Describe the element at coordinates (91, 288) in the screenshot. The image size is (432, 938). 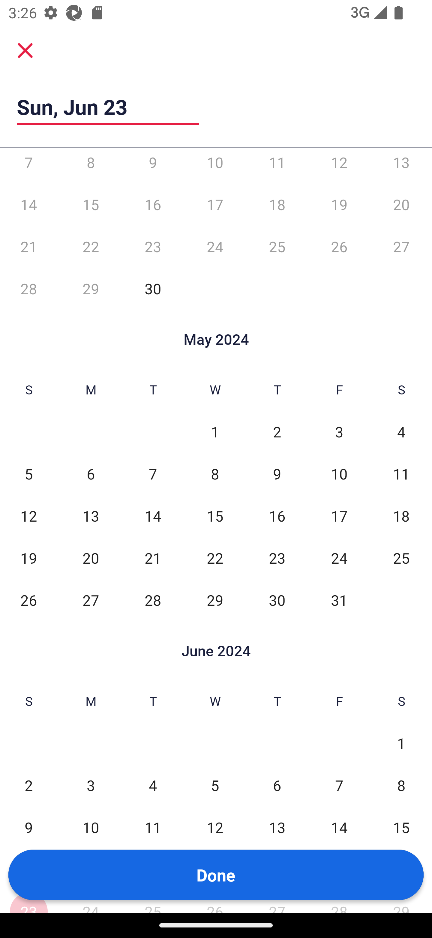
I see `29 Mon, Apr 29, Not Selected` at that location.